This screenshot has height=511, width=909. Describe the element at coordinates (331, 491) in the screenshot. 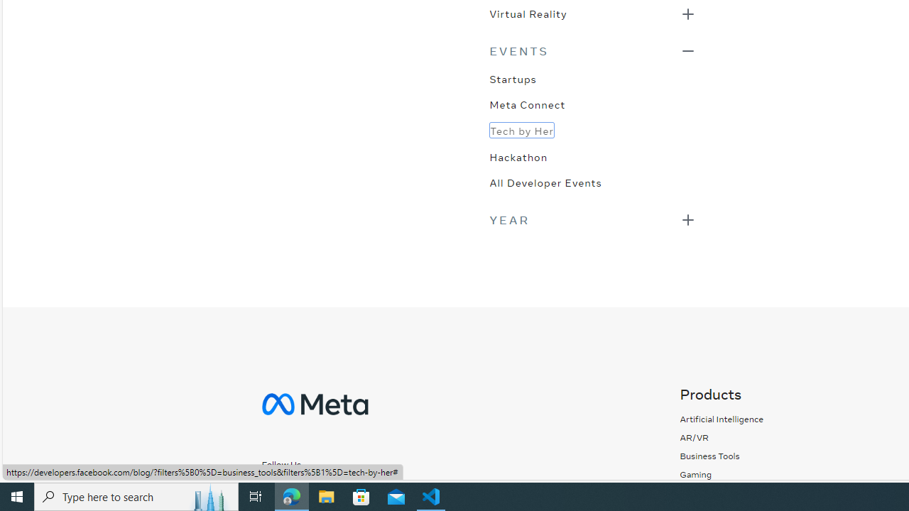

I see `Class: _8xd- _9ao6 _8zgc` at that location.